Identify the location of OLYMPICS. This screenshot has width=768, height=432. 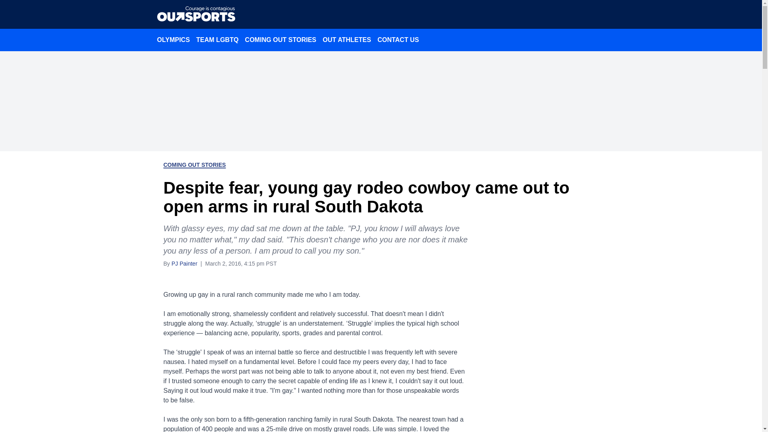
(173, 40).